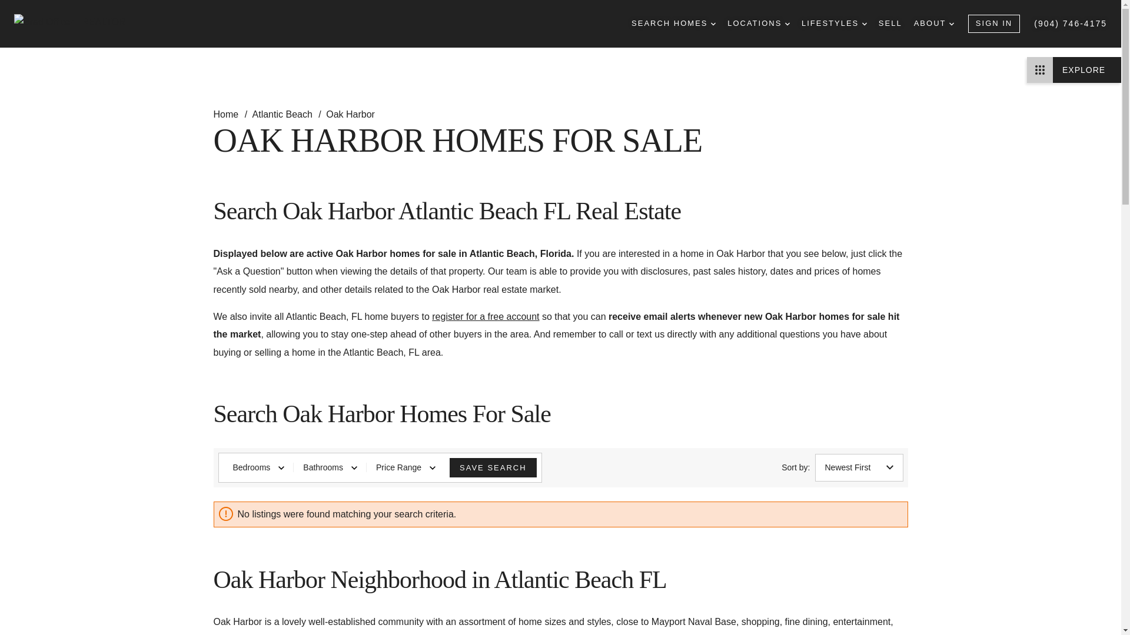 This screenshot has height=635, width=1130. Describe the element at coordinates (787, 24) in the screenshot. I see `DROPDOWN ARROW` at that location.